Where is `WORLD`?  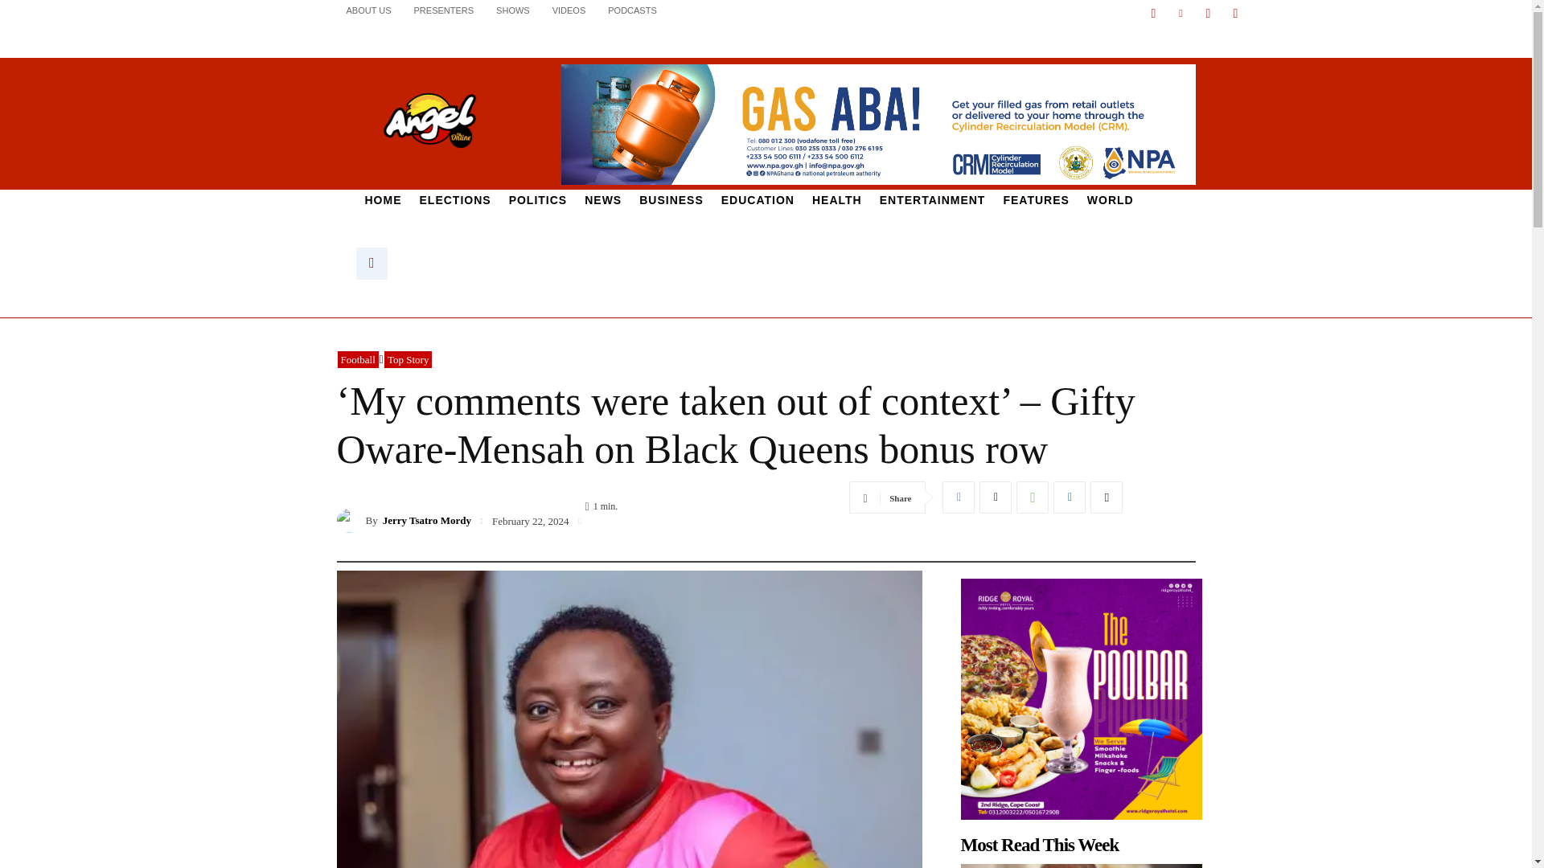 WORLD is located at coordinates (1110, 200).